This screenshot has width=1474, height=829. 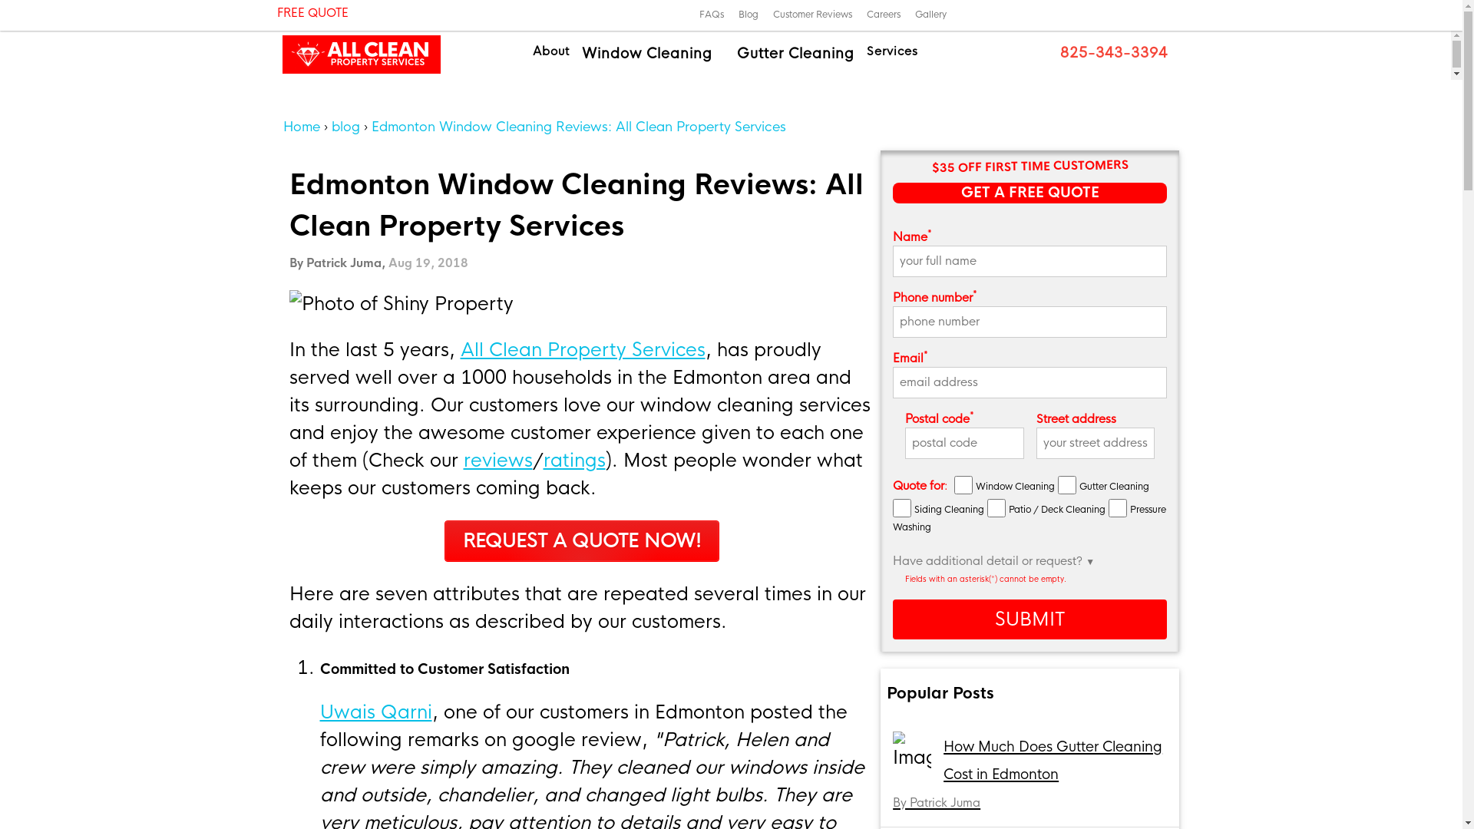 What do you see at coordinates (884, 15) in the screenshot?
I see `Careers` at bounding box center [884, 15].